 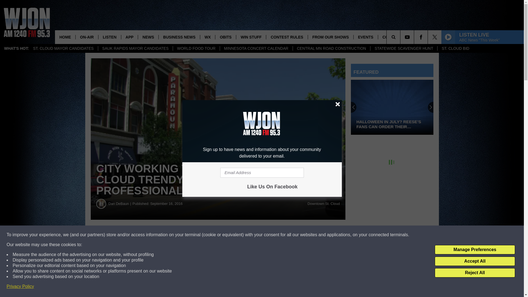 What do you see at coordinates (331, 48) in the screenshot?
I see `CENTRAL MN ROAD CONSTRUCTION` at bounding box center [331, 48].